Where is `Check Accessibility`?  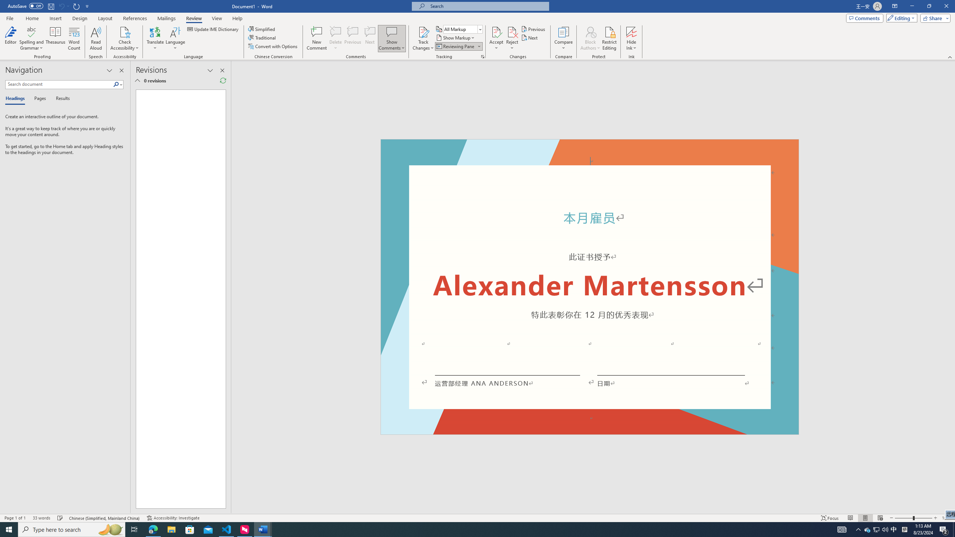 Check Accessibility is located at coordinates (125, 32).